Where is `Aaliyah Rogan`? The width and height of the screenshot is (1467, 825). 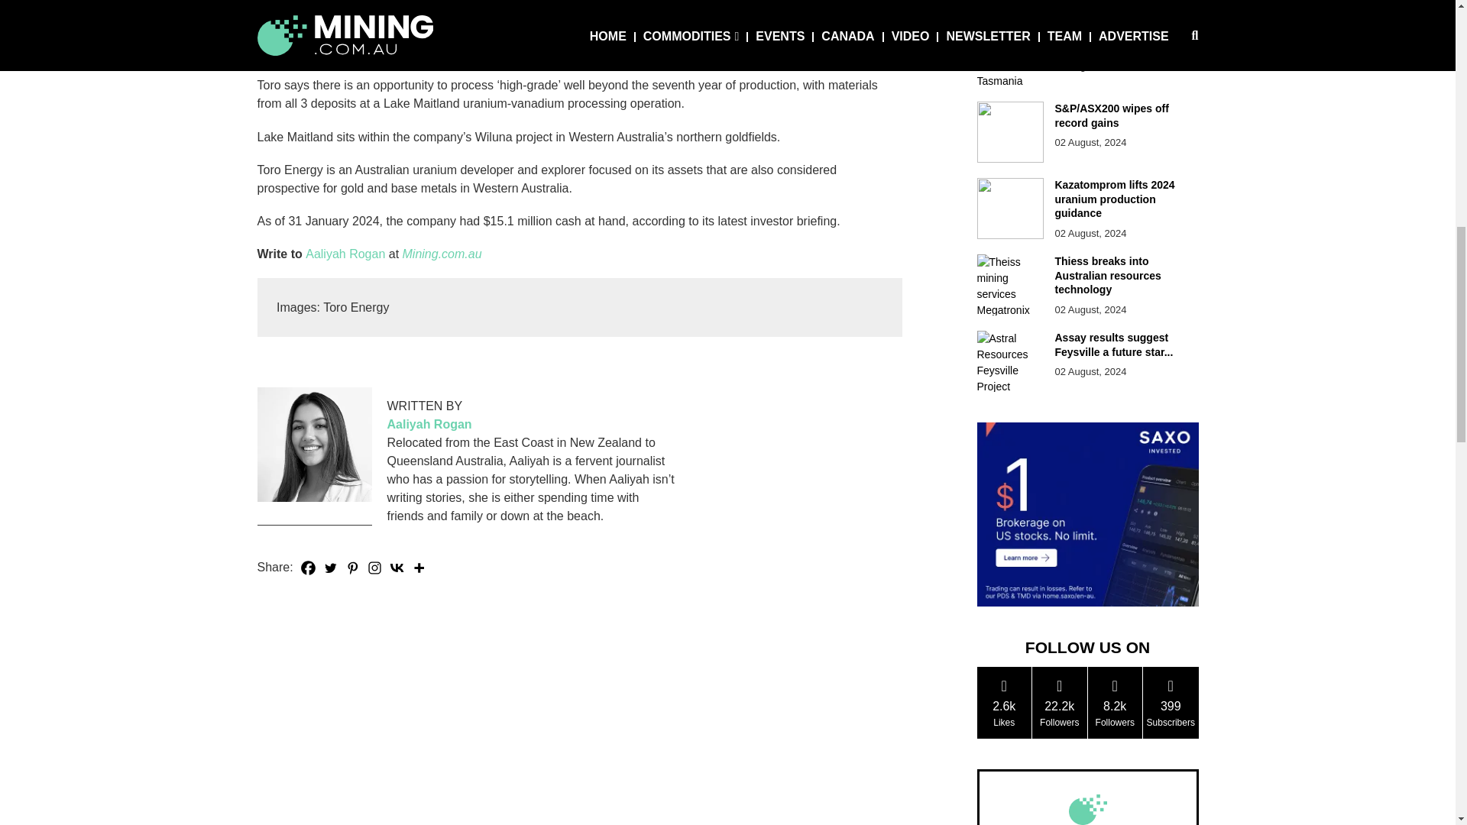 Aaliyah Rogan is located at coordinates (429, 425).